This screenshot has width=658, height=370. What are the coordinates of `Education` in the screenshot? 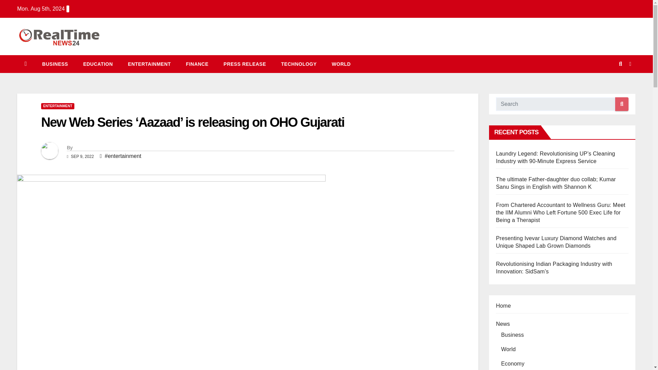 It's located at (98, 64).